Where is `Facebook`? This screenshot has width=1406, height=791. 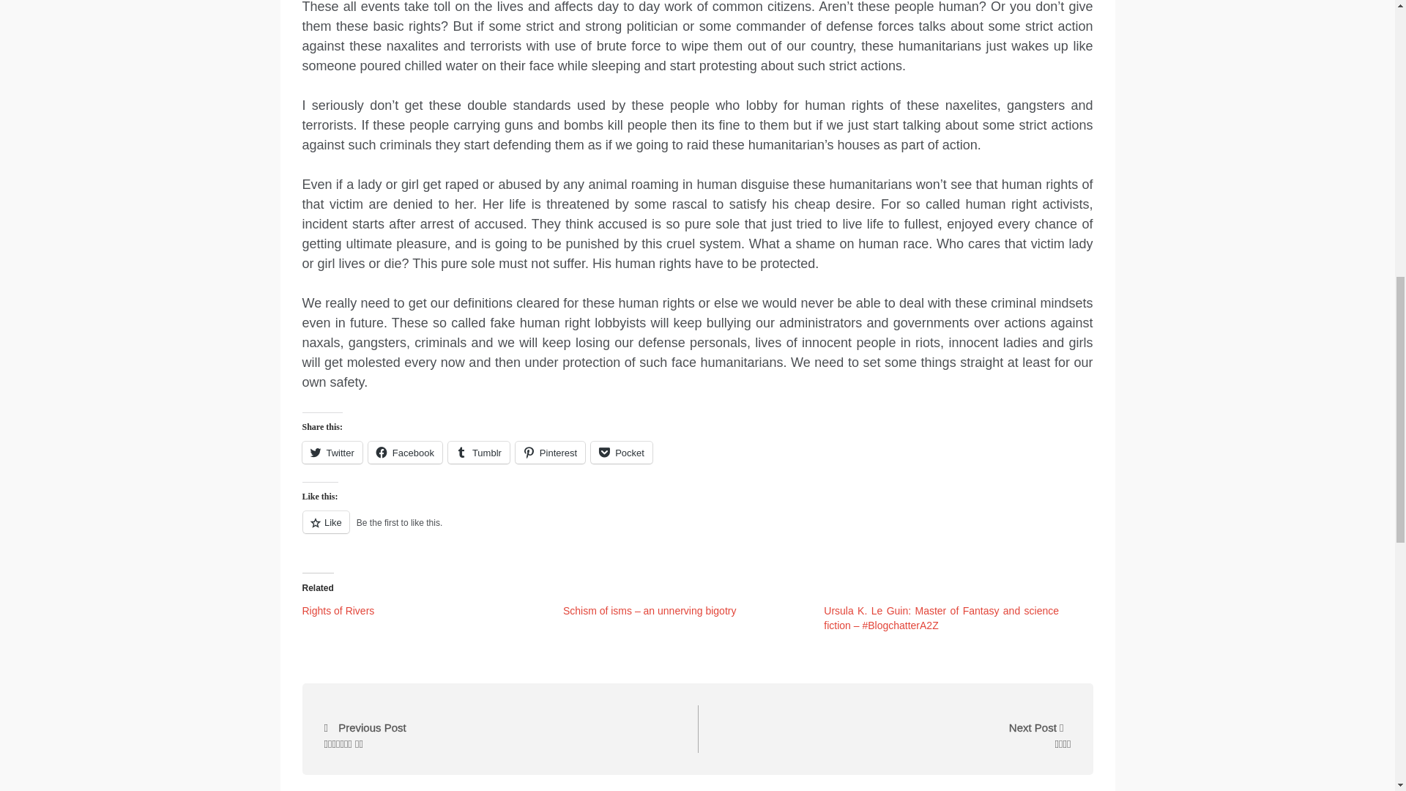 Facebook is located at coordinates (406, 452).